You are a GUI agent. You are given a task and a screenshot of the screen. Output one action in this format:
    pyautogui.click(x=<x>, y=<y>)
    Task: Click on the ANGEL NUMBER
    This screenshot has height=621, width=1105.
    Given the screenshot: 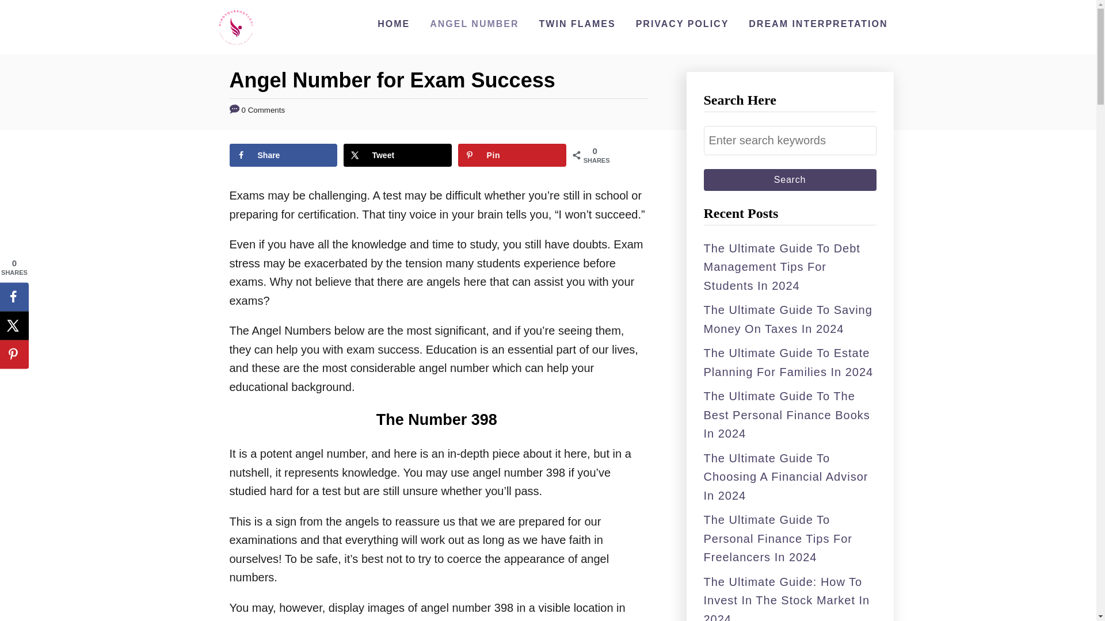 What is the action you would take?
    pyautogui.click(x=474, y=24)
    